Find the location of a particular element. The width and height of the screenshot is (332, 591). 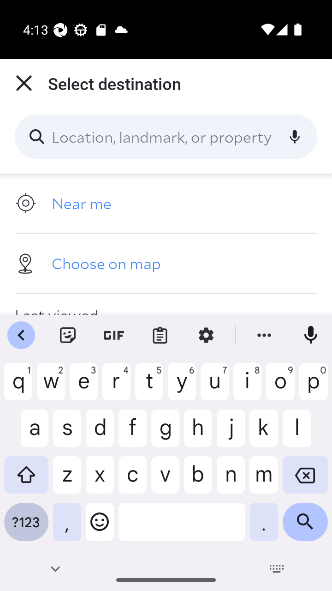

Location, landmark, or property is located at coordinates (166, 137).